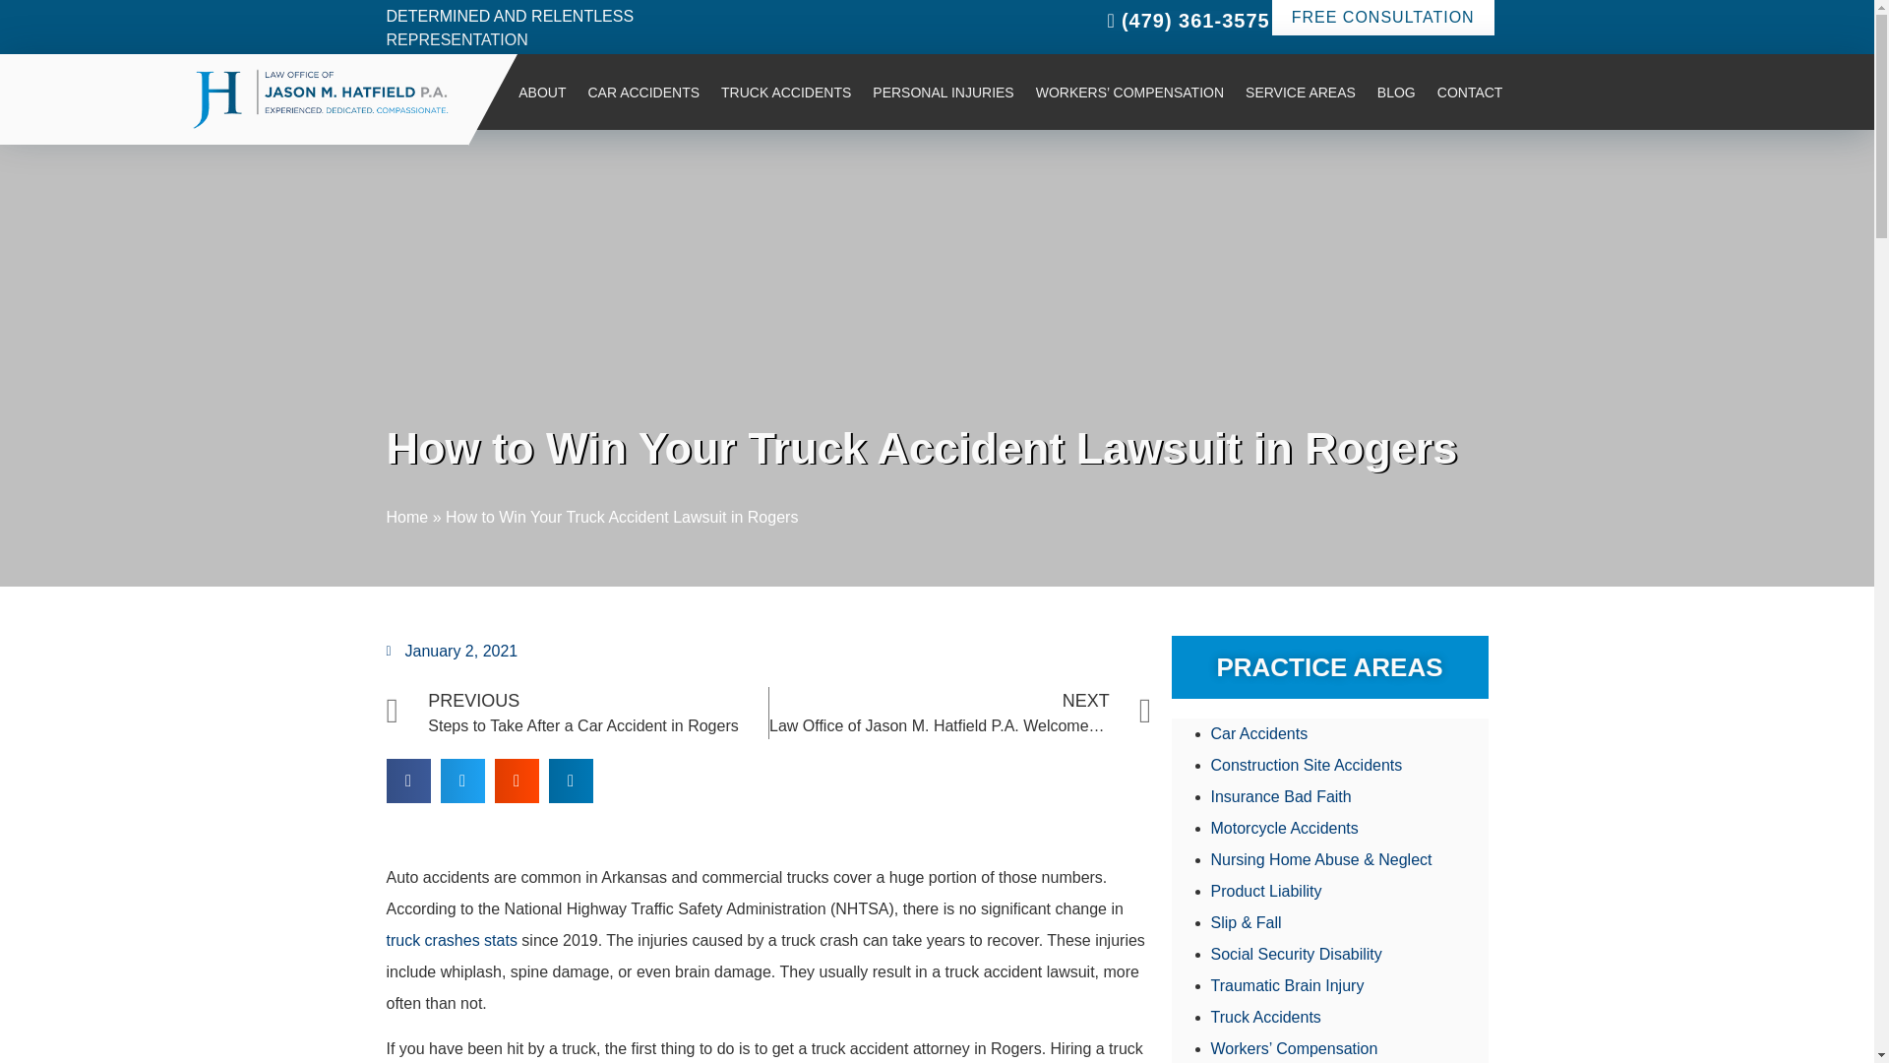  I want to click on BLOG, so click(1395, 93).